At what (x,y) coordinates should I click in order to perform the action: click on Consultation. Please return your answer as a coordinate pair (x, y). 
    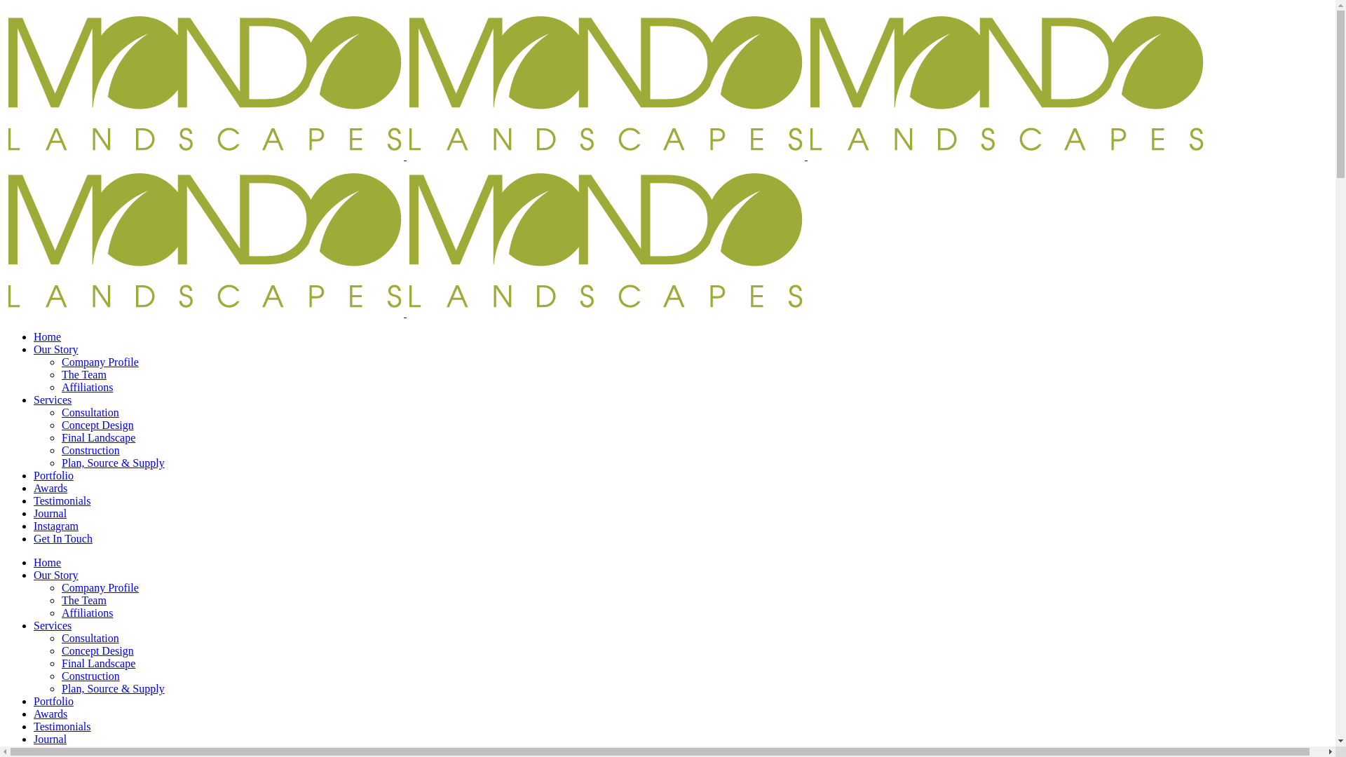
    Looking at the image, I should click on (90, 638).